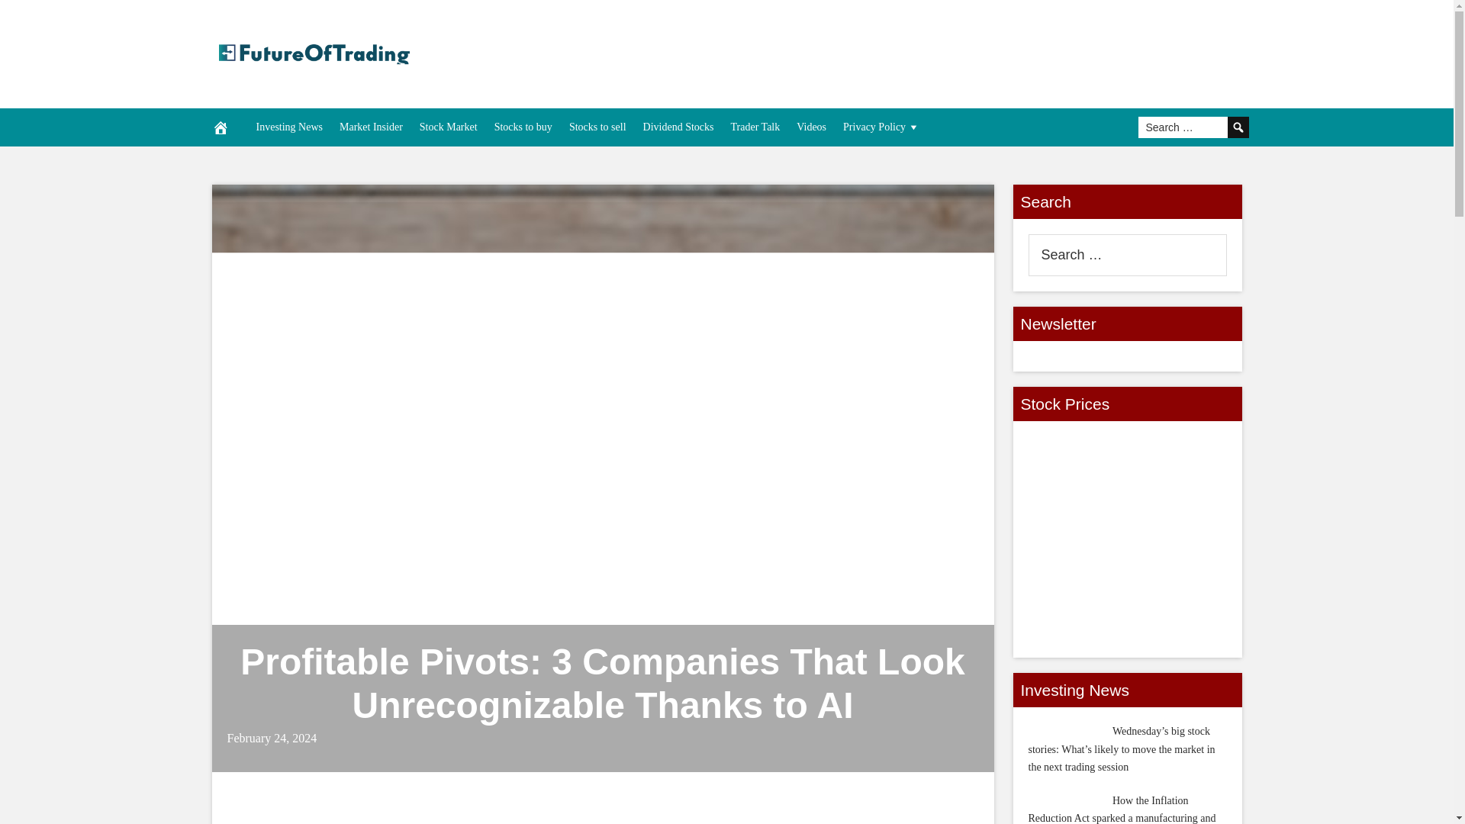  Describe the element at coordinates (371, 127) in the screenshot. I see `Market Insider` at that location.